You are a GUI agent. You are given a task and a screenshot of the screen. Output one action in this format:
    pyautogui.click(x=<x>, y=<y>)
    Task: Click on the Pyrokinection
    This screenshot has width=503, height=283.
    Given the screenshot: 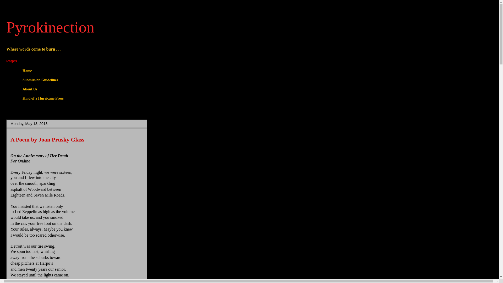 What is the action you would take?
    pyautogui.click(x=50, y=27)
    